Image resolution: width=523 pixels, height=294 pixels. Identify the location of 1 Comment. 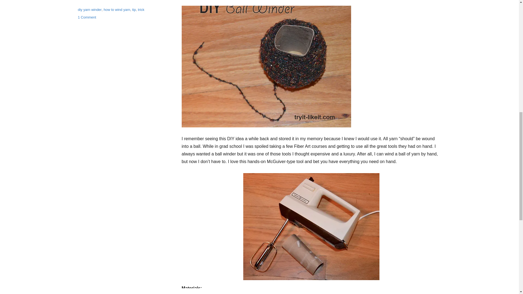
(87, 17).